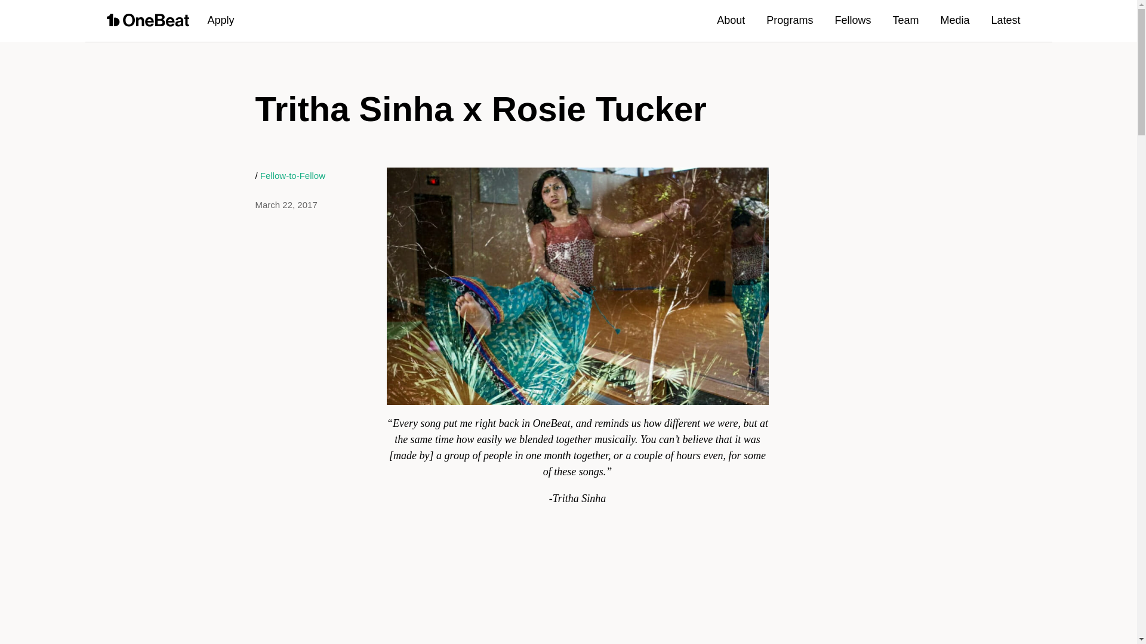 The height and width of the screenshot is (644, 1146). Describe the element at coordinates (905, 20) in the screenshot. I see `Team` at that location.